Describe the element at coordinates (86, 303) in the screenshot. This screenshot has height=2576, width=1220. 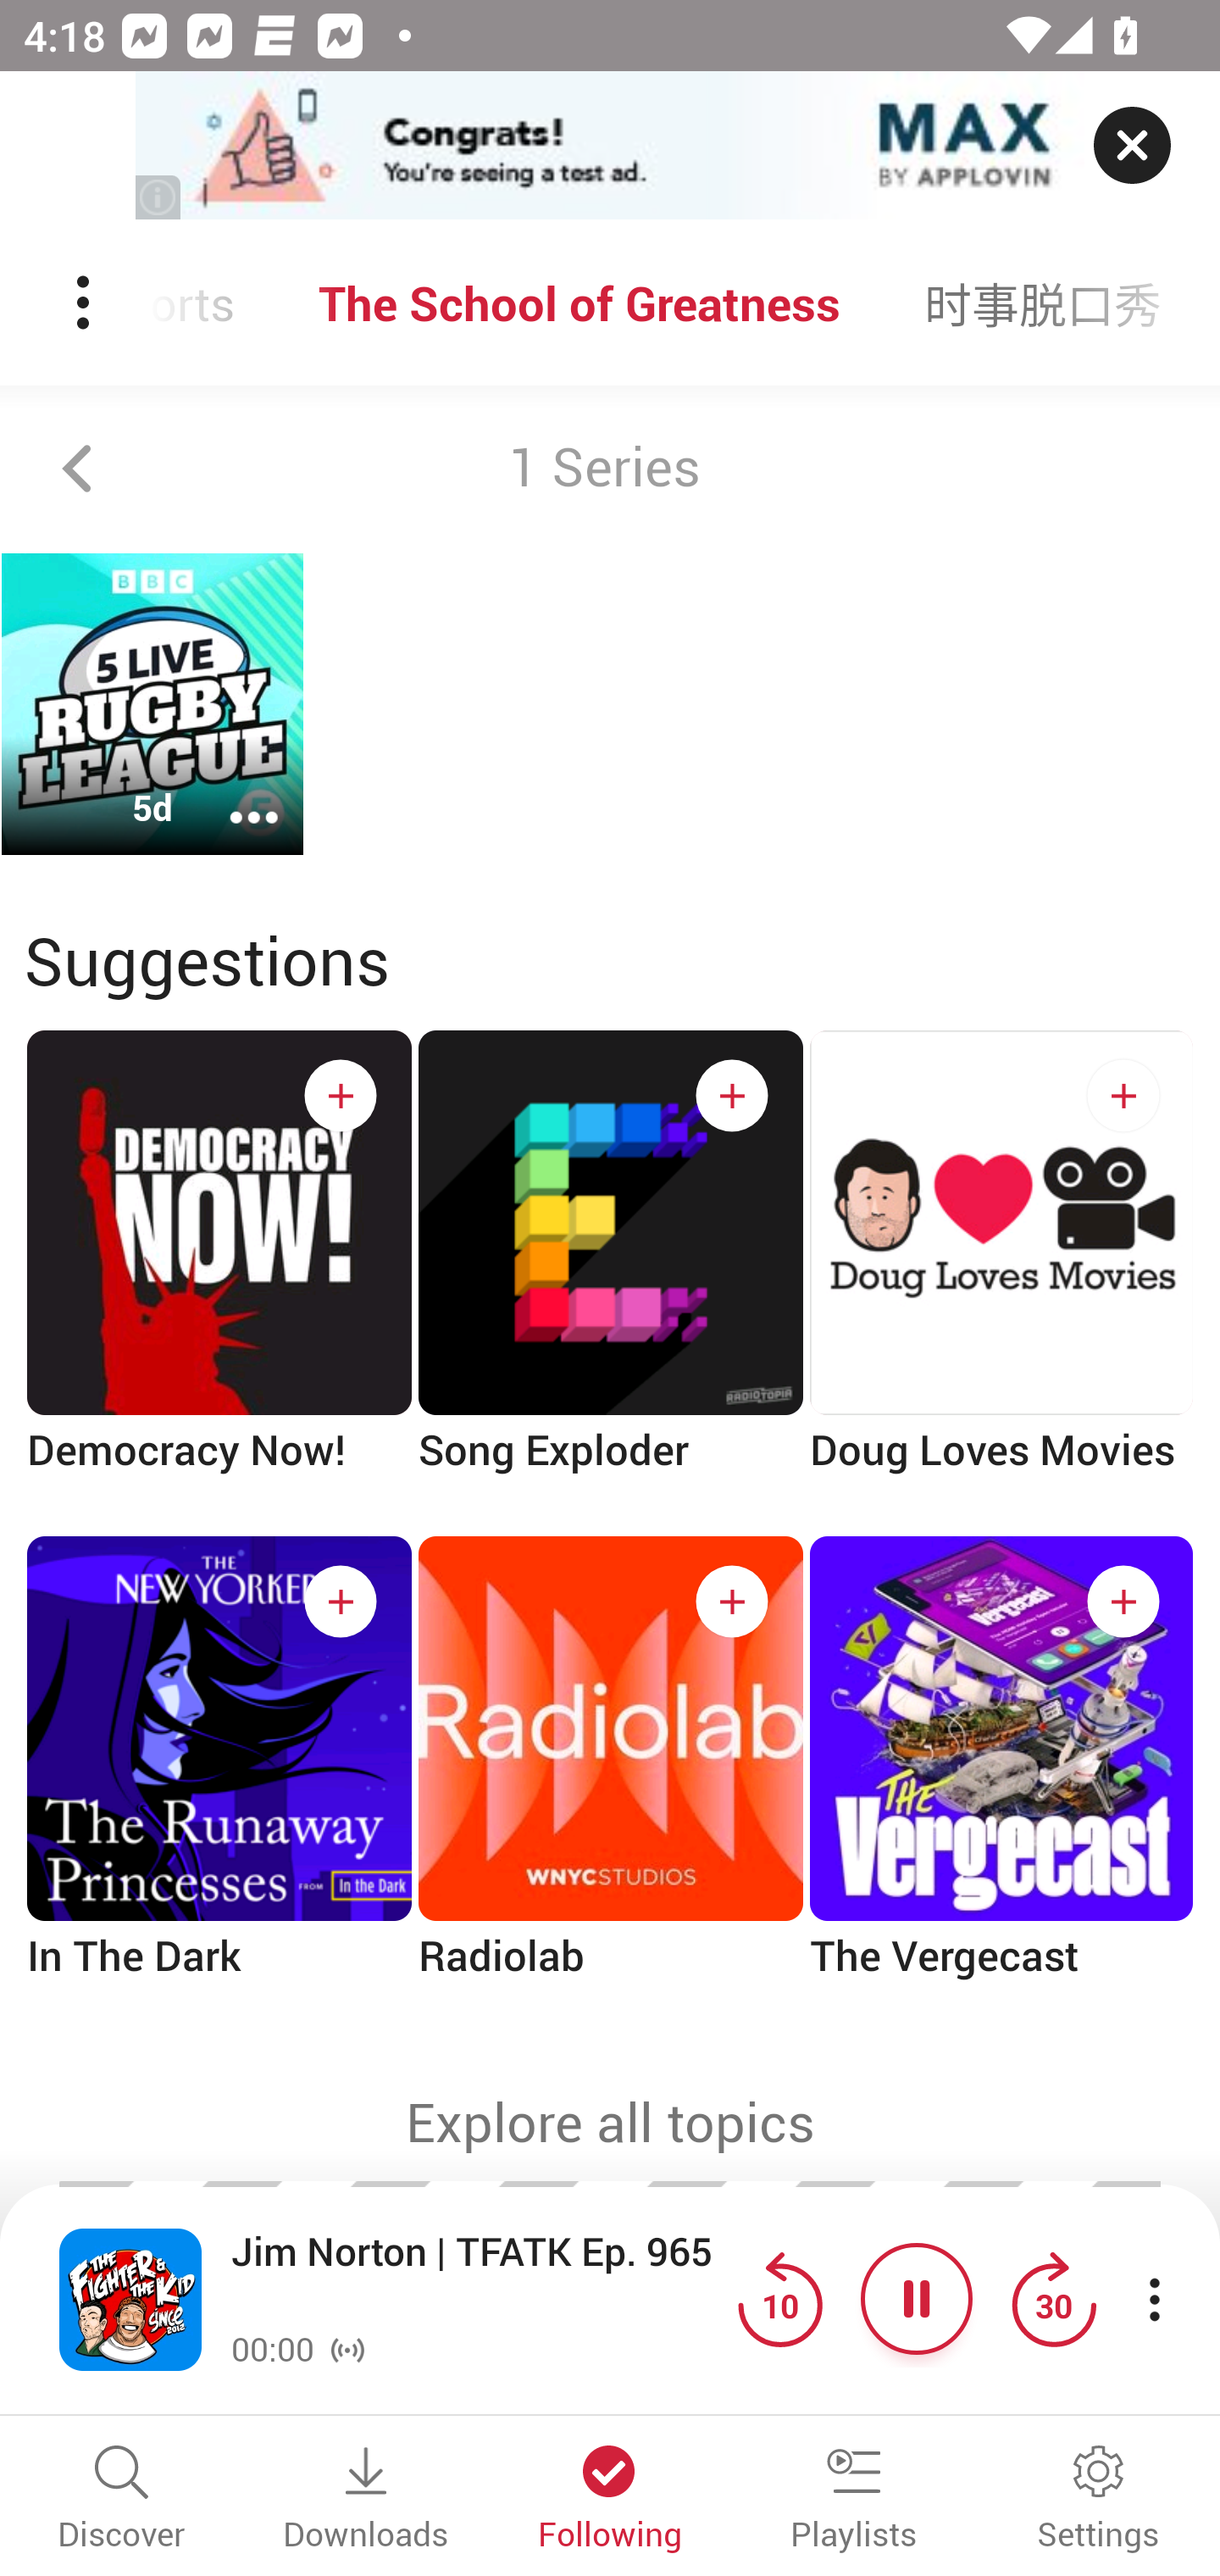
I see `Menu` at that location.